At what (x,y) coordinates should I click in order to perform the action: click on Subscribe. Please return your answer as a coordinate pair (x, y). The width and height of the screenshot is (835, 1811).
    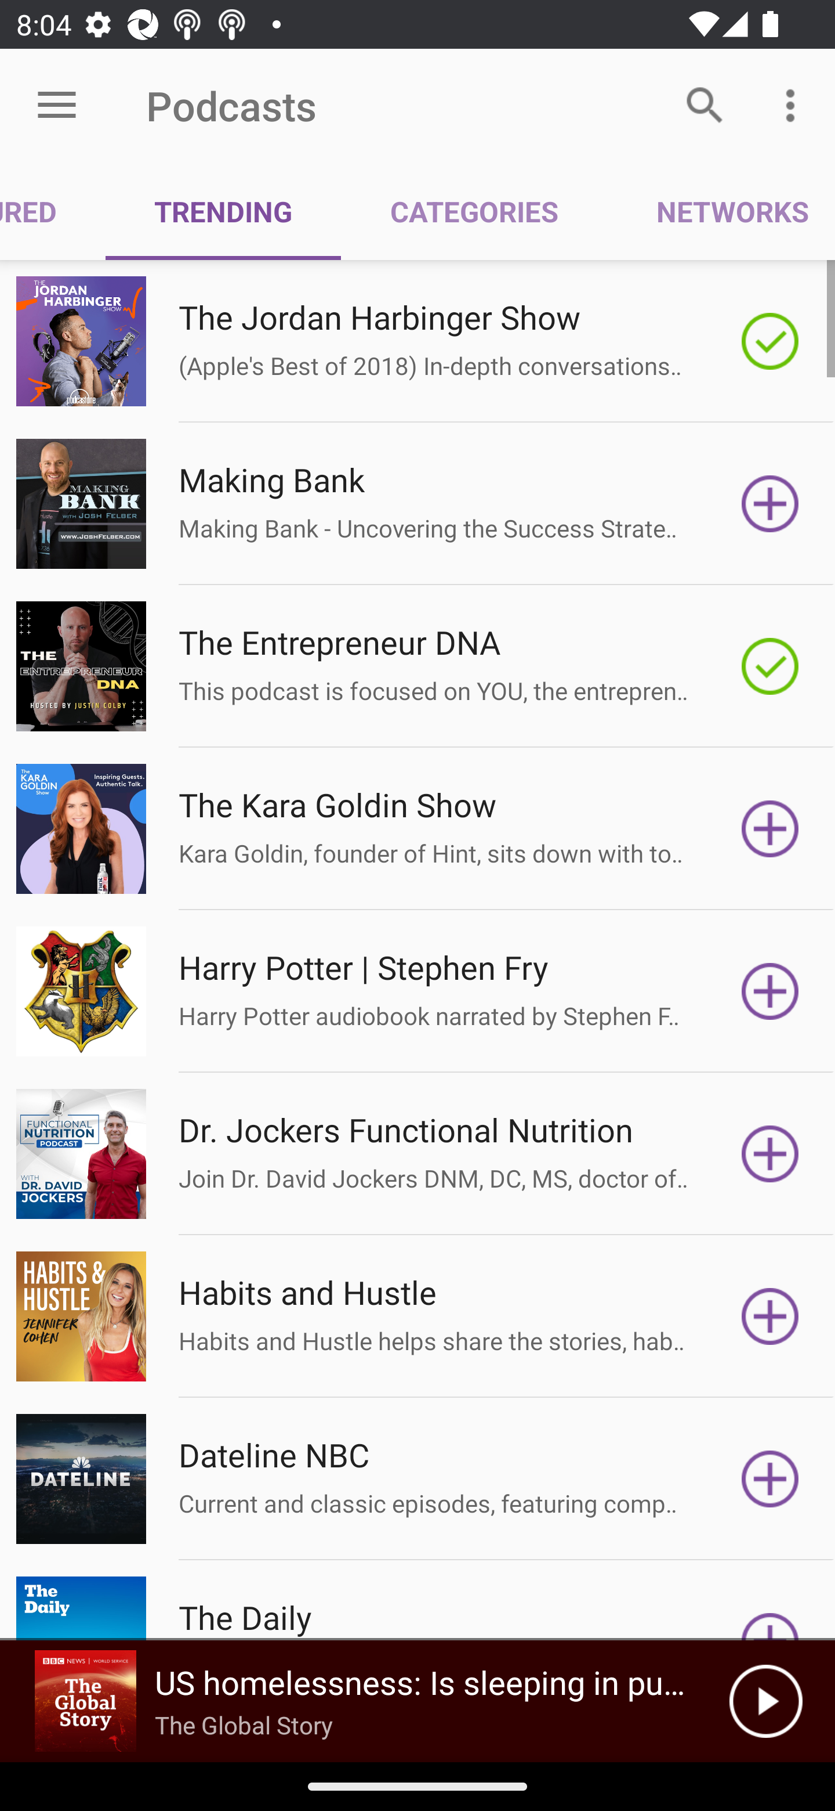
    Looking at the image, I should click on (770, 829).